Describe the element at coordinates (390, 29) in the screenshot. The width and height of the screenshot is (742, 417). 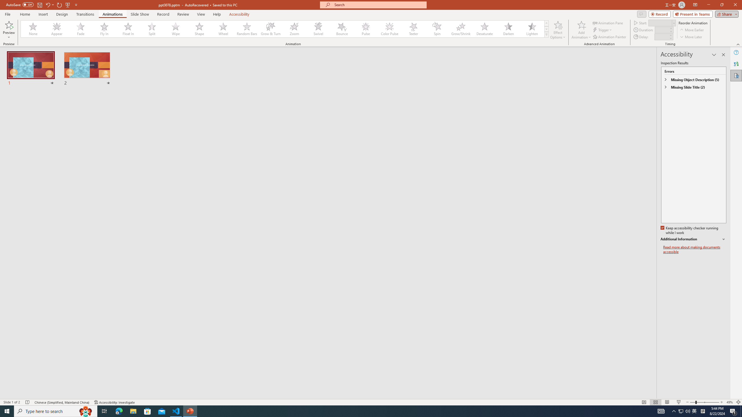
I see `Color Pulse` at that location.